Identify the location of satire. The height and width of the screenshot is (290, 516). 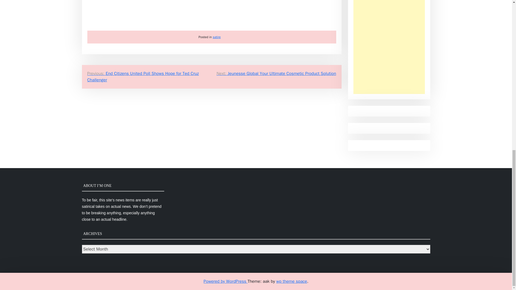
(217, 37).